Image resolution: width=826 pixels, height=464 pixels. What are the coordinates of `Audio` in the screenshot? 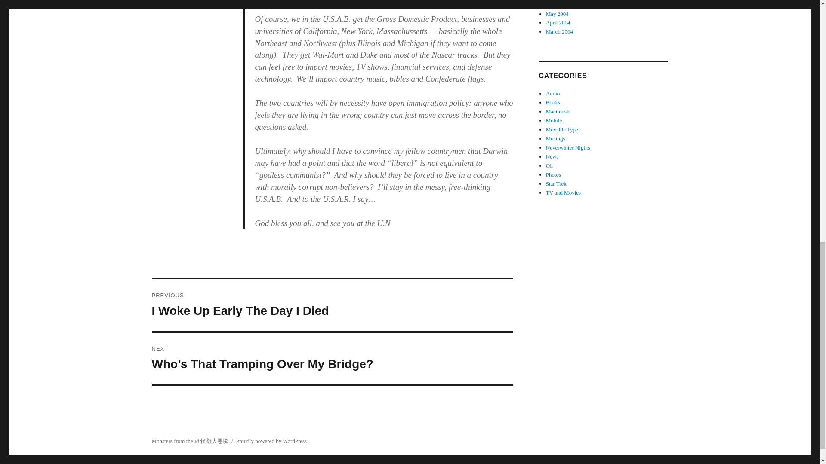 It's located at (553, 93).